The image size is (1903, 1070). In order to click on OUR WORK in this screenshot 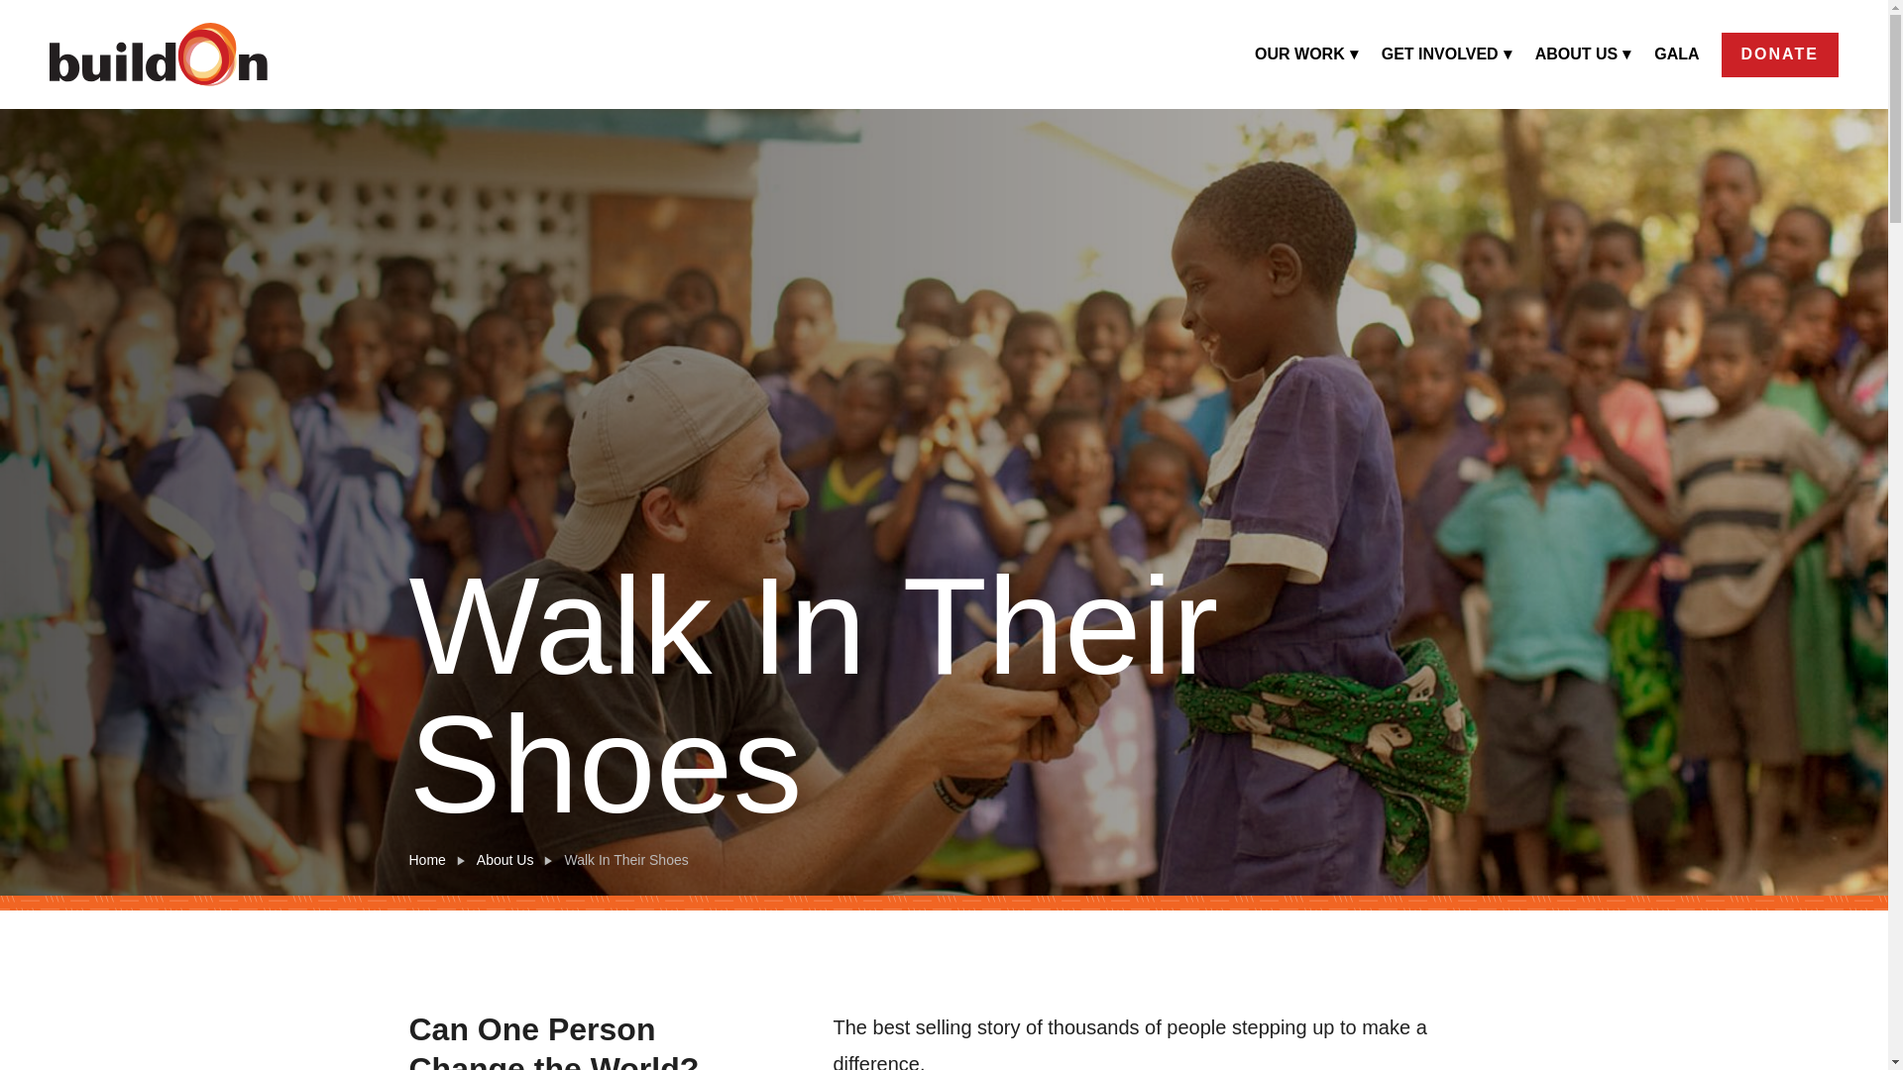, I will do `click(1306, 53)`.